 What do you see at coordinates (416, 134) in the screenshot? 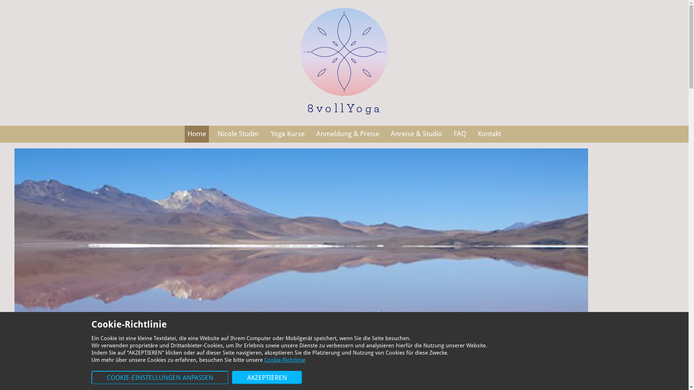
I see `Anreise & Studio` at bounding box center [416, 134].